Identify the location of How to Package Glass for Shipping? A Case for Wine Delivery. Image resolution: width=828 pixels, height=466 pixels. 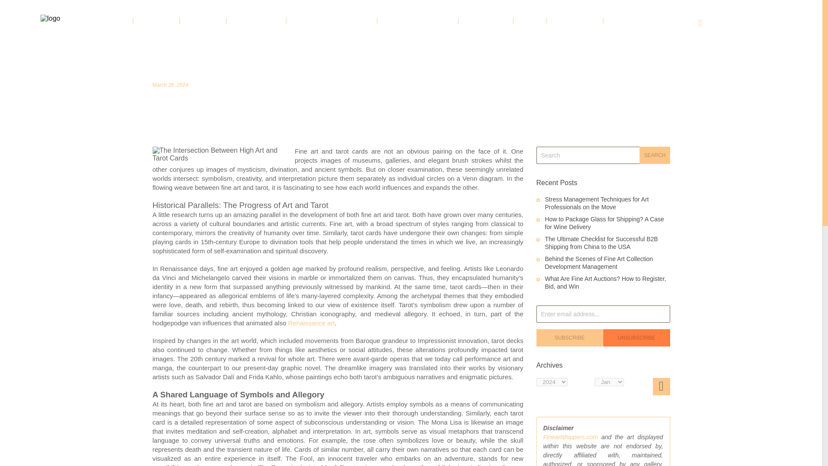
(604, 223).